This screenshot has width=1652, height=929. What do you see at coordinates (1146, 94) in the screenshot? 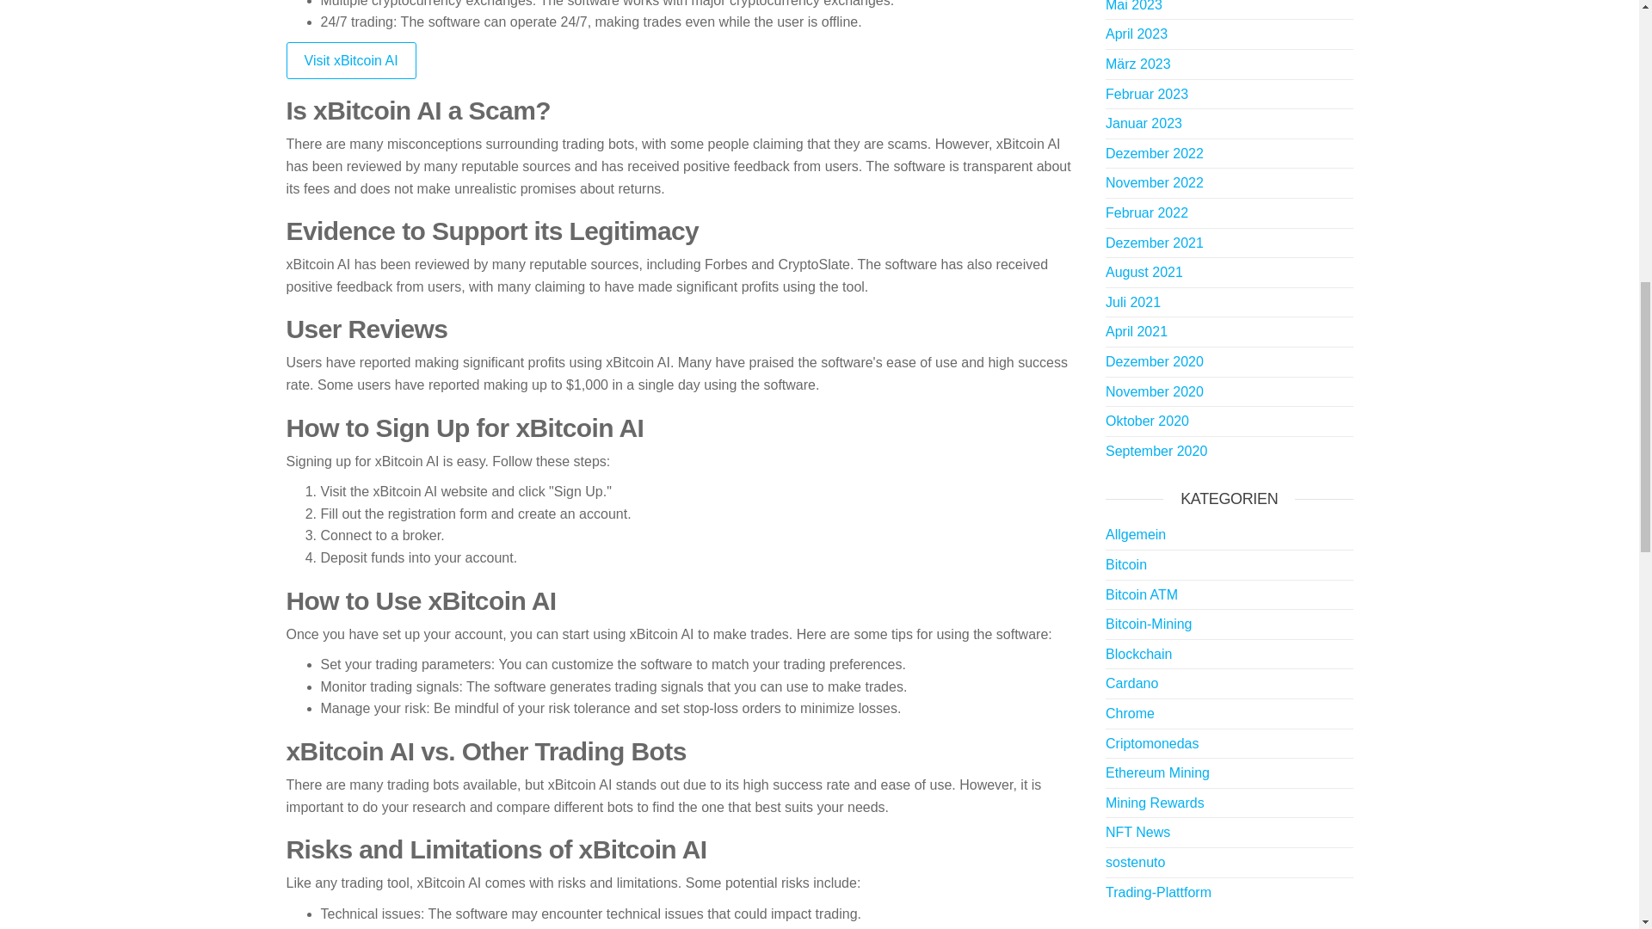
I see `Februar 2023` at bounding box center [1146, 94].